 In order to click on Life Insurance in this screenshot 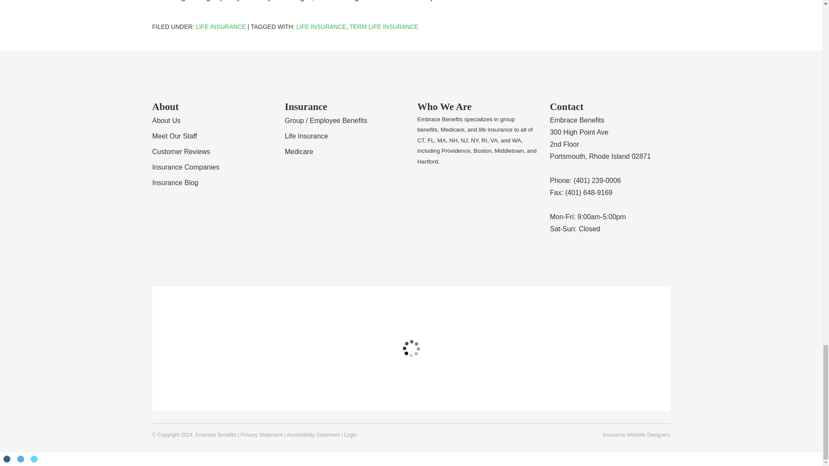, I will do `click(221, 27)`.